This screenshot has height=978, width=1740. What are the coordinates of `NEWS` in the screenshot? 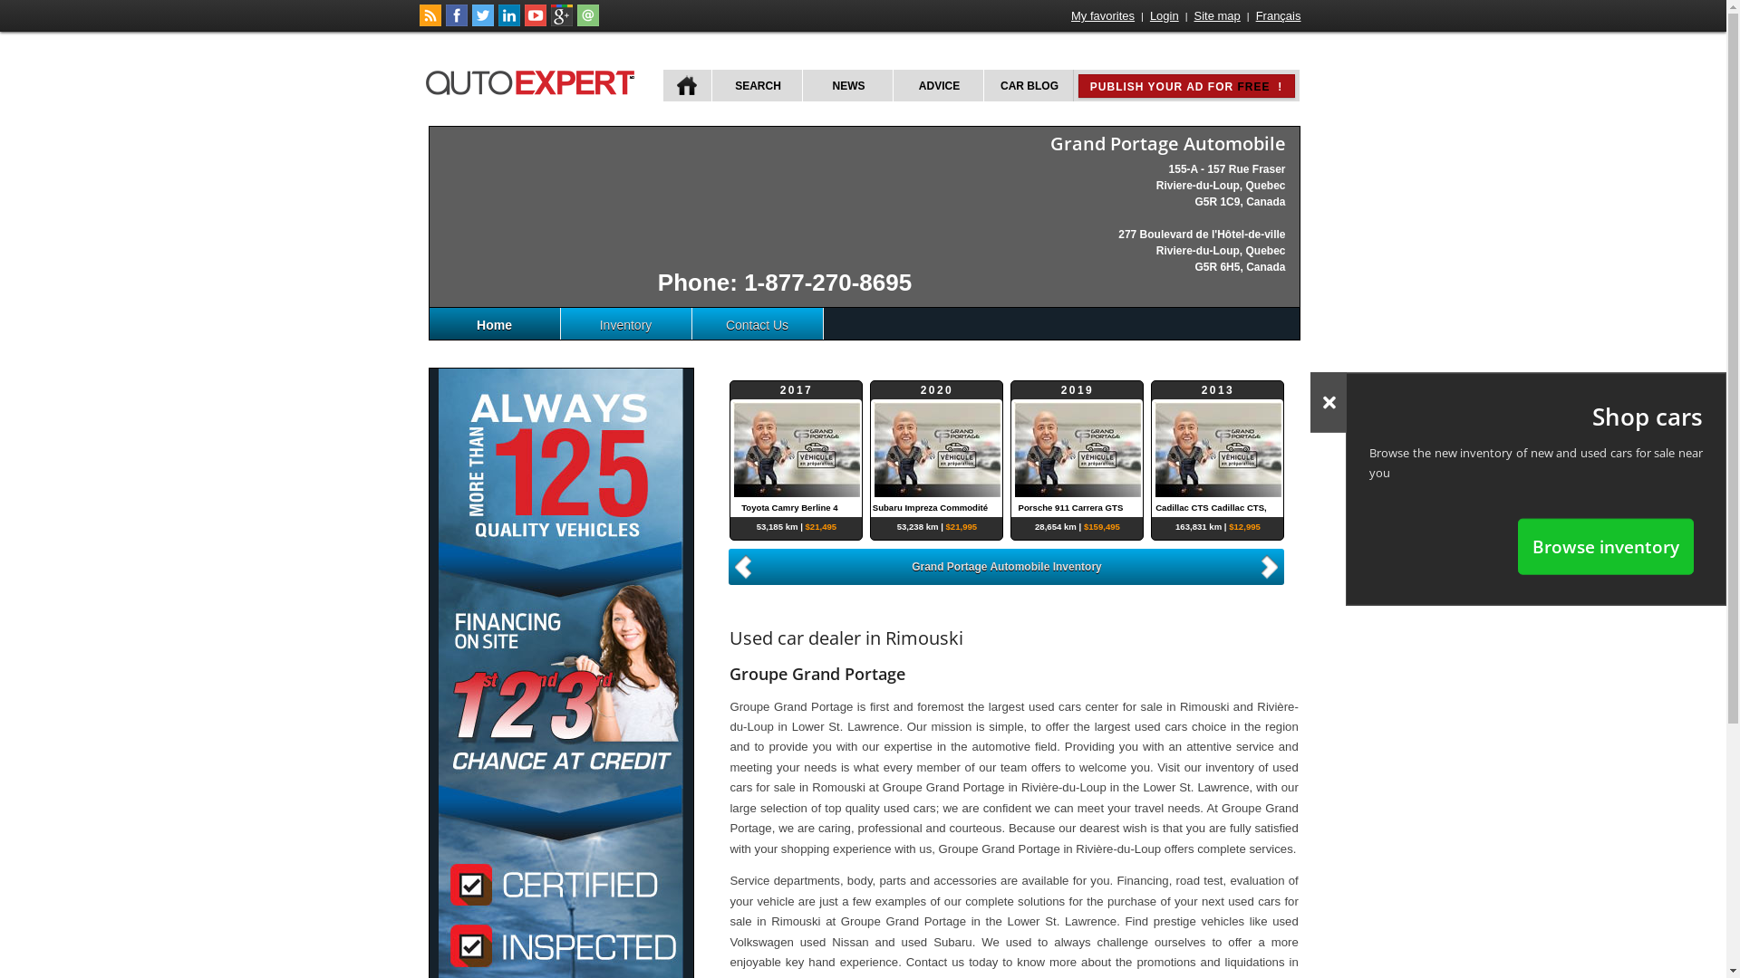 It's located at (846, 85).